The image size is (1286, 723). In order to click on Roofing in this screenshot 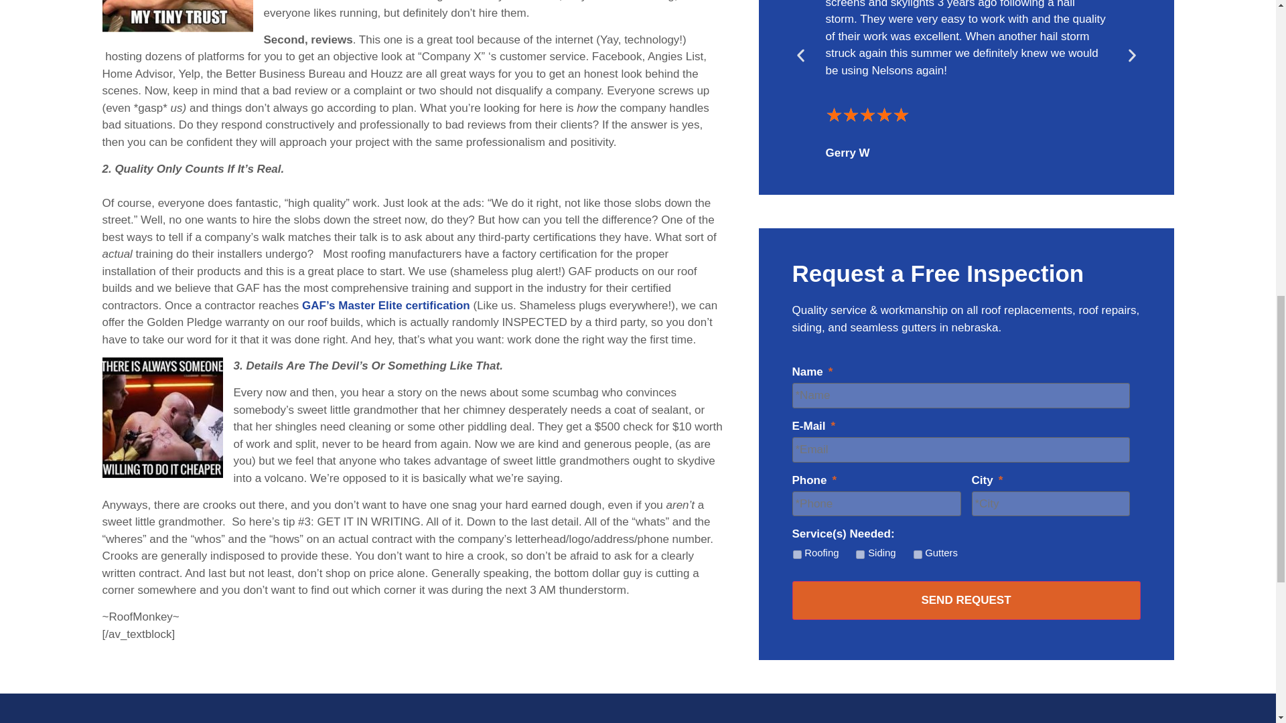, I will do `click(797, 554)`.